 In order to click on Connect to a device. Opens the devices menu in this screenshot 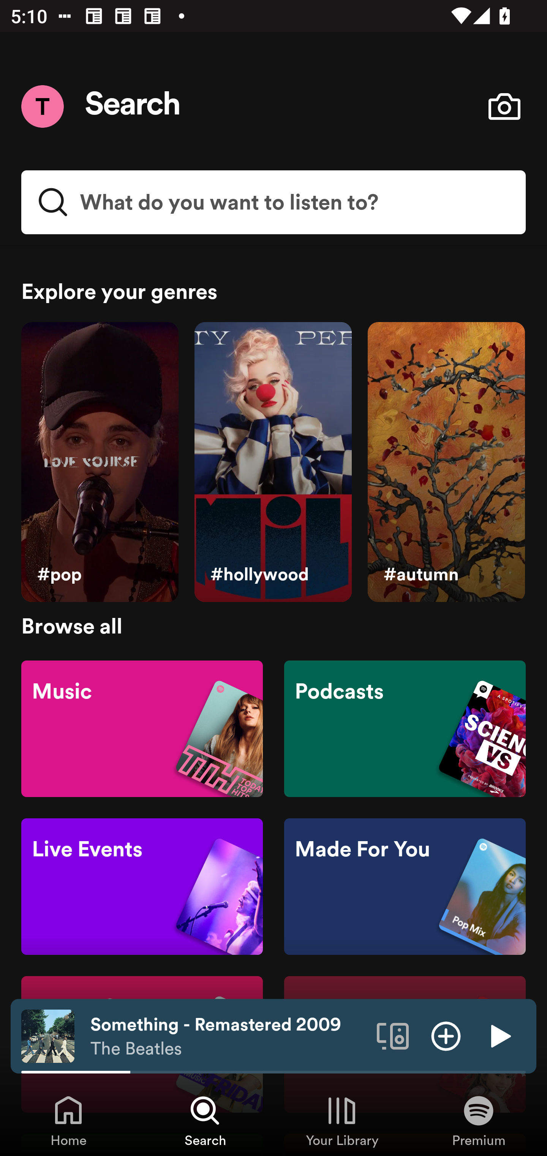, I will do `click(393, 1035)`.